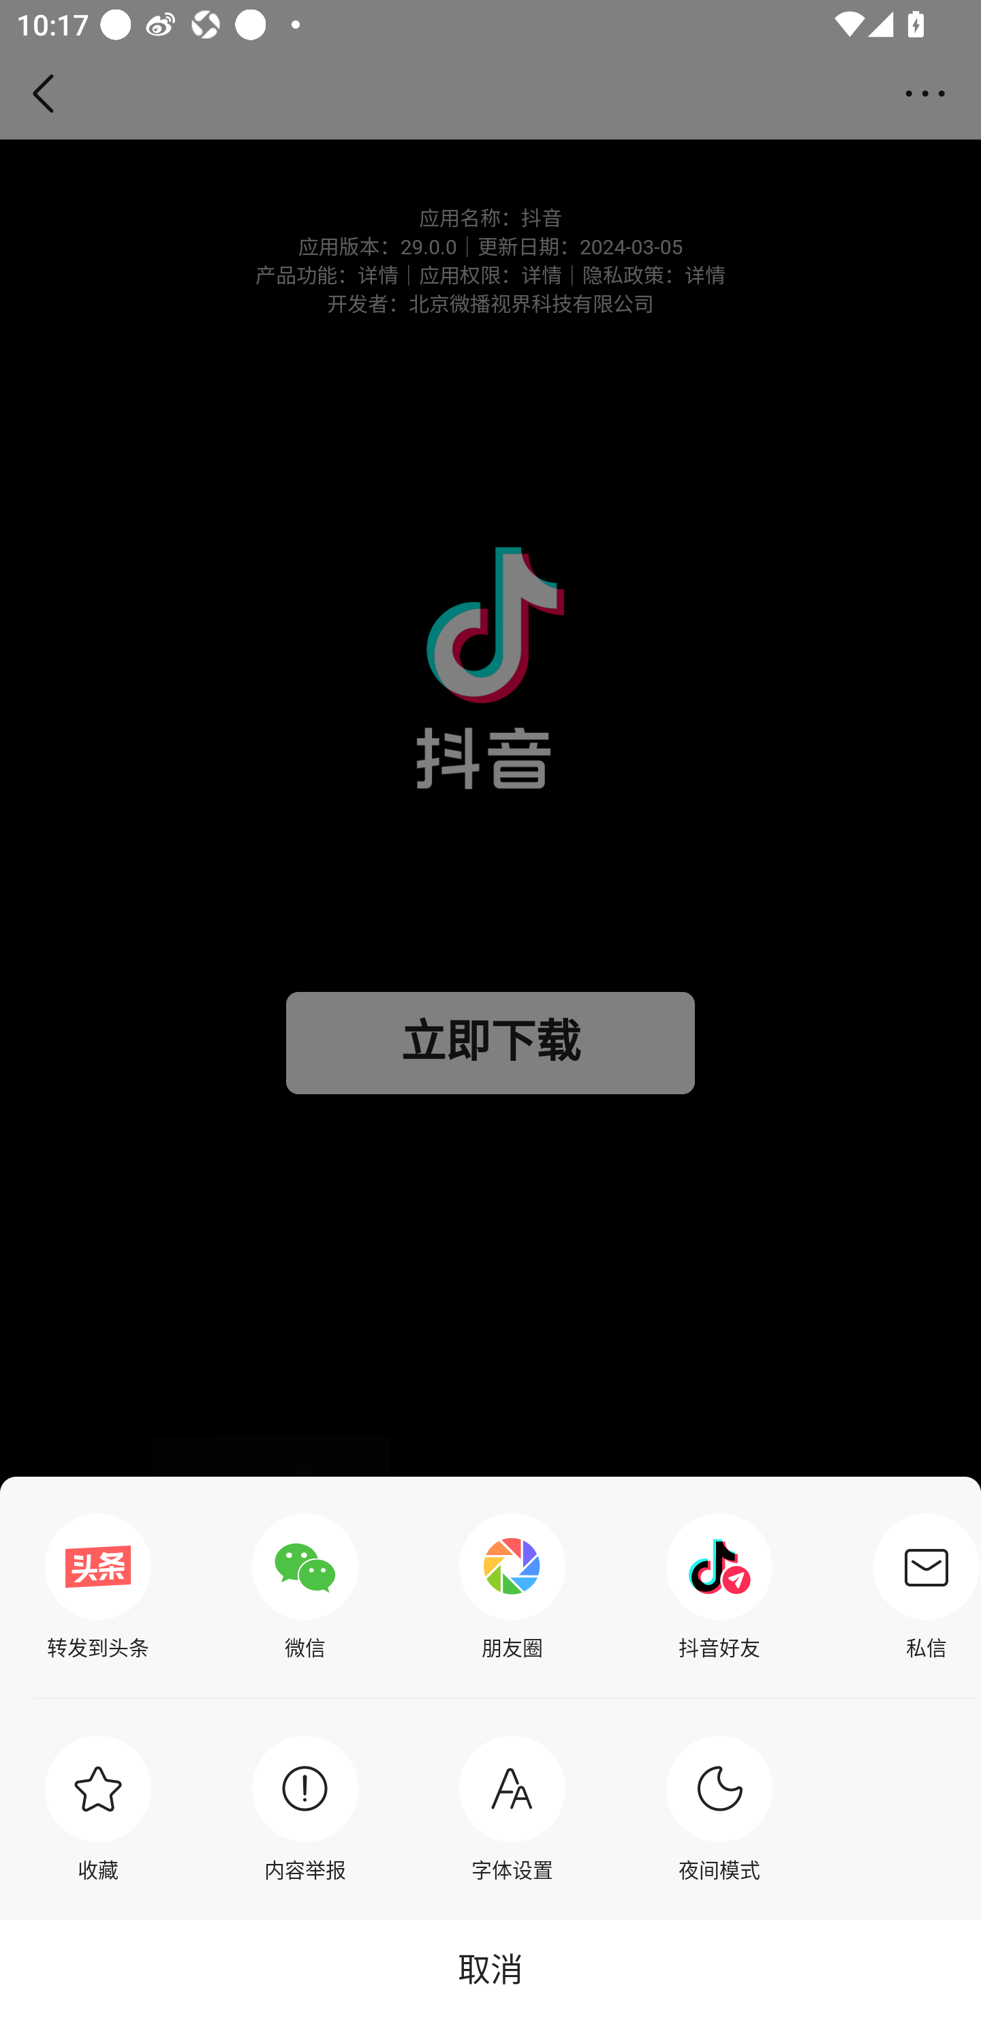 Image resolution: width=981 pixels, height=2018 pixels. What do you see at coordinates (921, 1587) in the screenshot?
I see `私信` at bounding box center [921, 1587].